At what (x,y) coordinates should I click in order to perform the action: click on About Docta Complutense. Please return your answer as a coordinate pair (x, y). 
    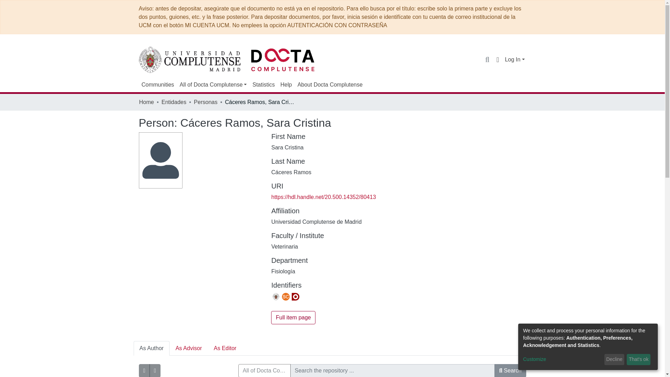
    Looking at the image, I should click on (330, 84).